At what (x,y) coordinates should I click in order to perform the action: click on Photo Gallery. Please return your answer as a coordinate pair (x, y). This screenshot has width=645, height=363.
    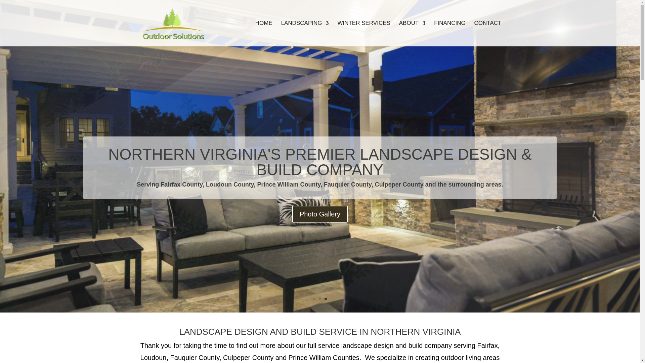
    Looking at the image, I should click on (320, 214).